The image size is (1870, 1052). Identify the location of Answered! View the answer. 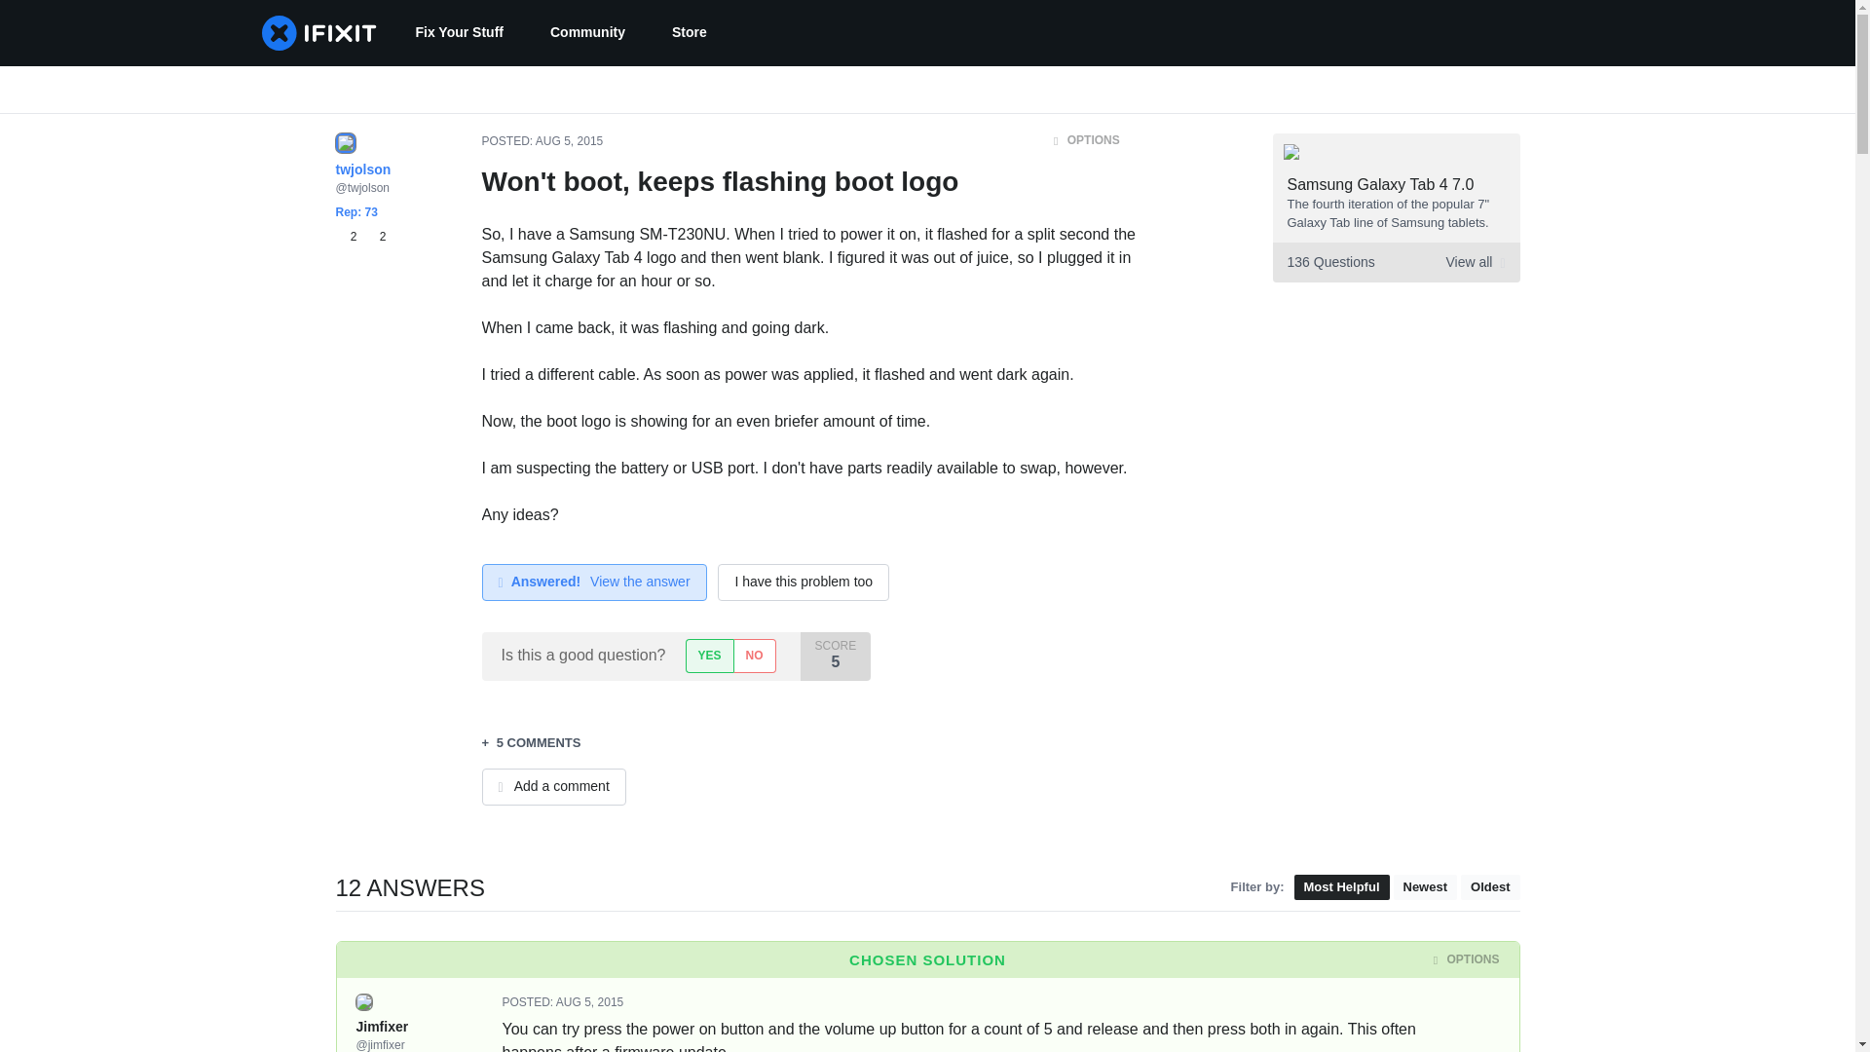
(359, 237).